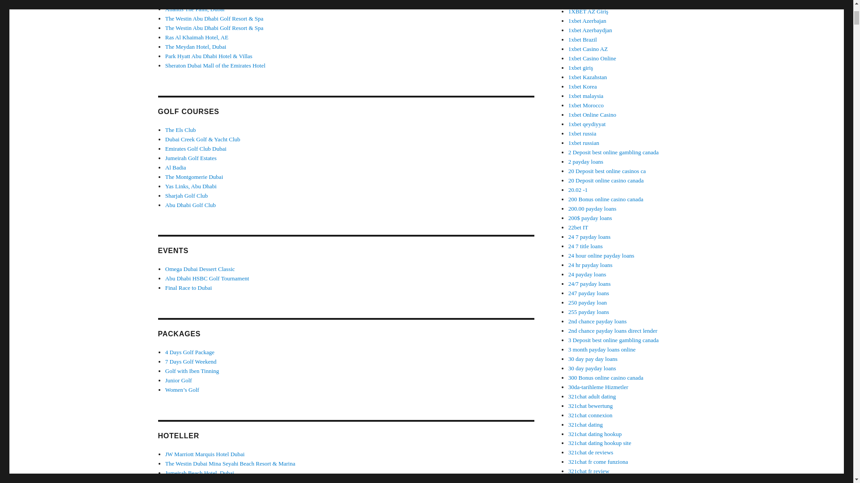  I want to click on Final Race to Dubai, so click(188, 288).